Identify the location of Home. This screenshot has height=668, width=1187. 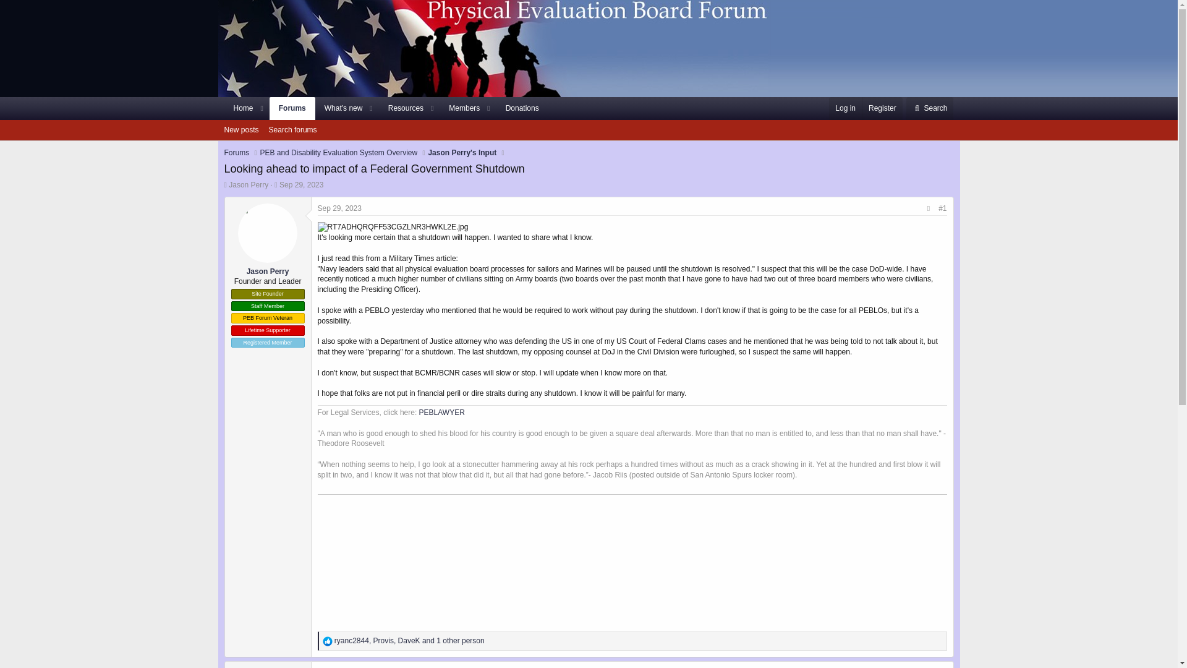
(239, 108).